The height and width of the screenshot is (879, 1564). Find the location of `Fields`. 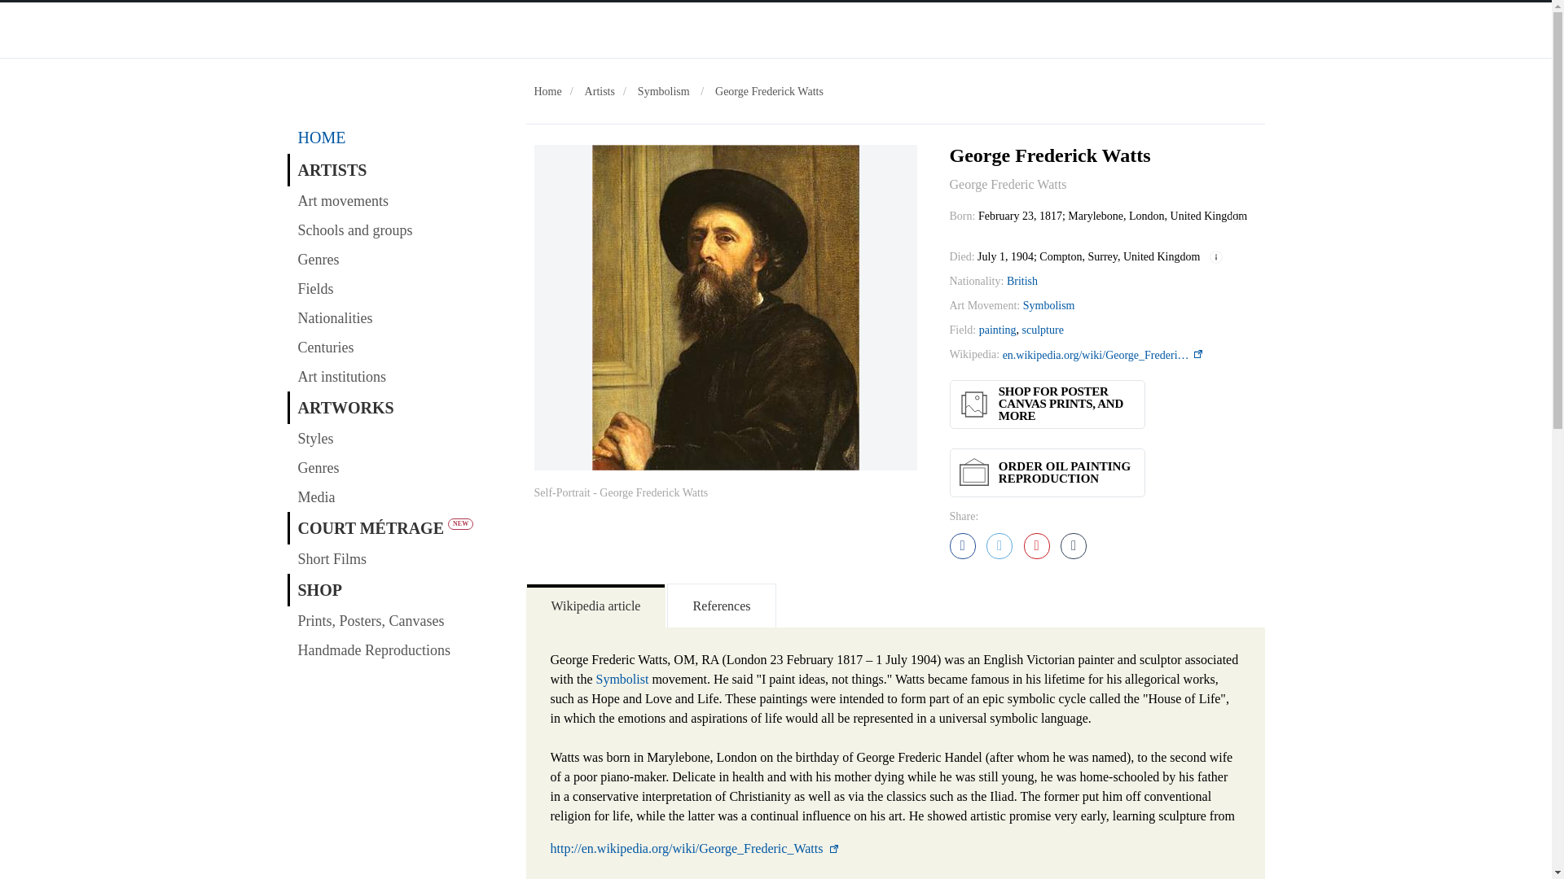

Fields is located at coordinates (398, 288).